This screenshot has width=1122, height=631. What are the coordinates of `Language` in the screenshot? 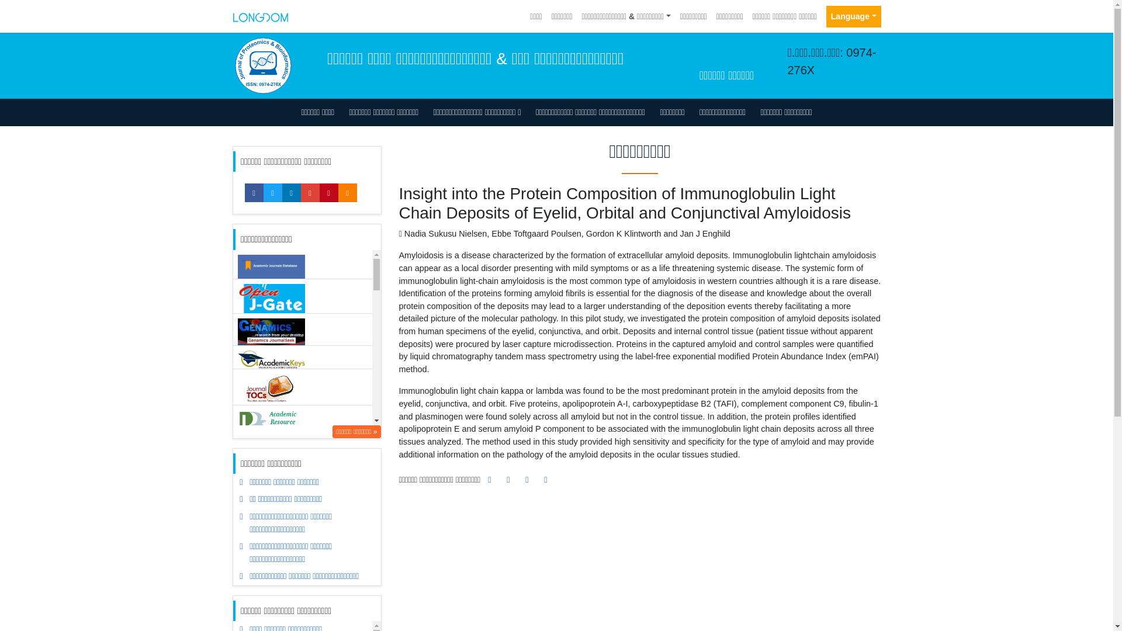 It's located at (853, 16).